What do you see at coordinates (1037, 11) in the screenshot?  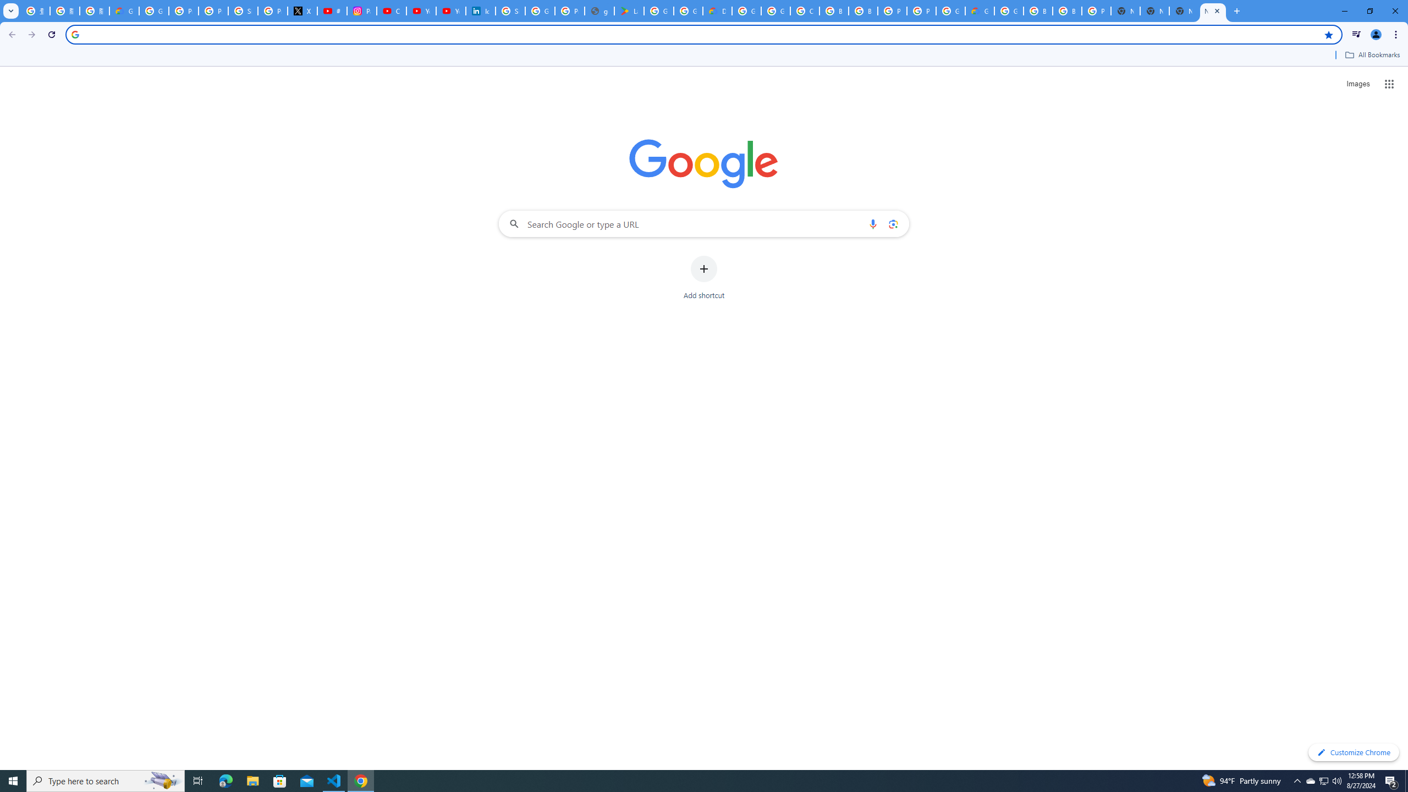 I see `Browse Chrome as a guest - Computer - Google Chrome Help` at bounding box center [1037, 11].